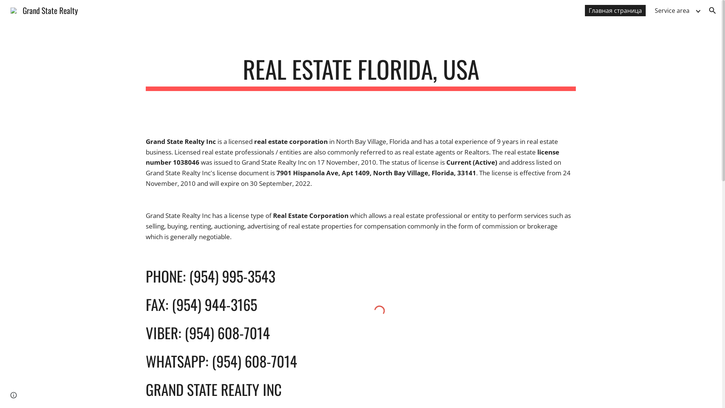  I want to click on Service area, so click(672, 11).